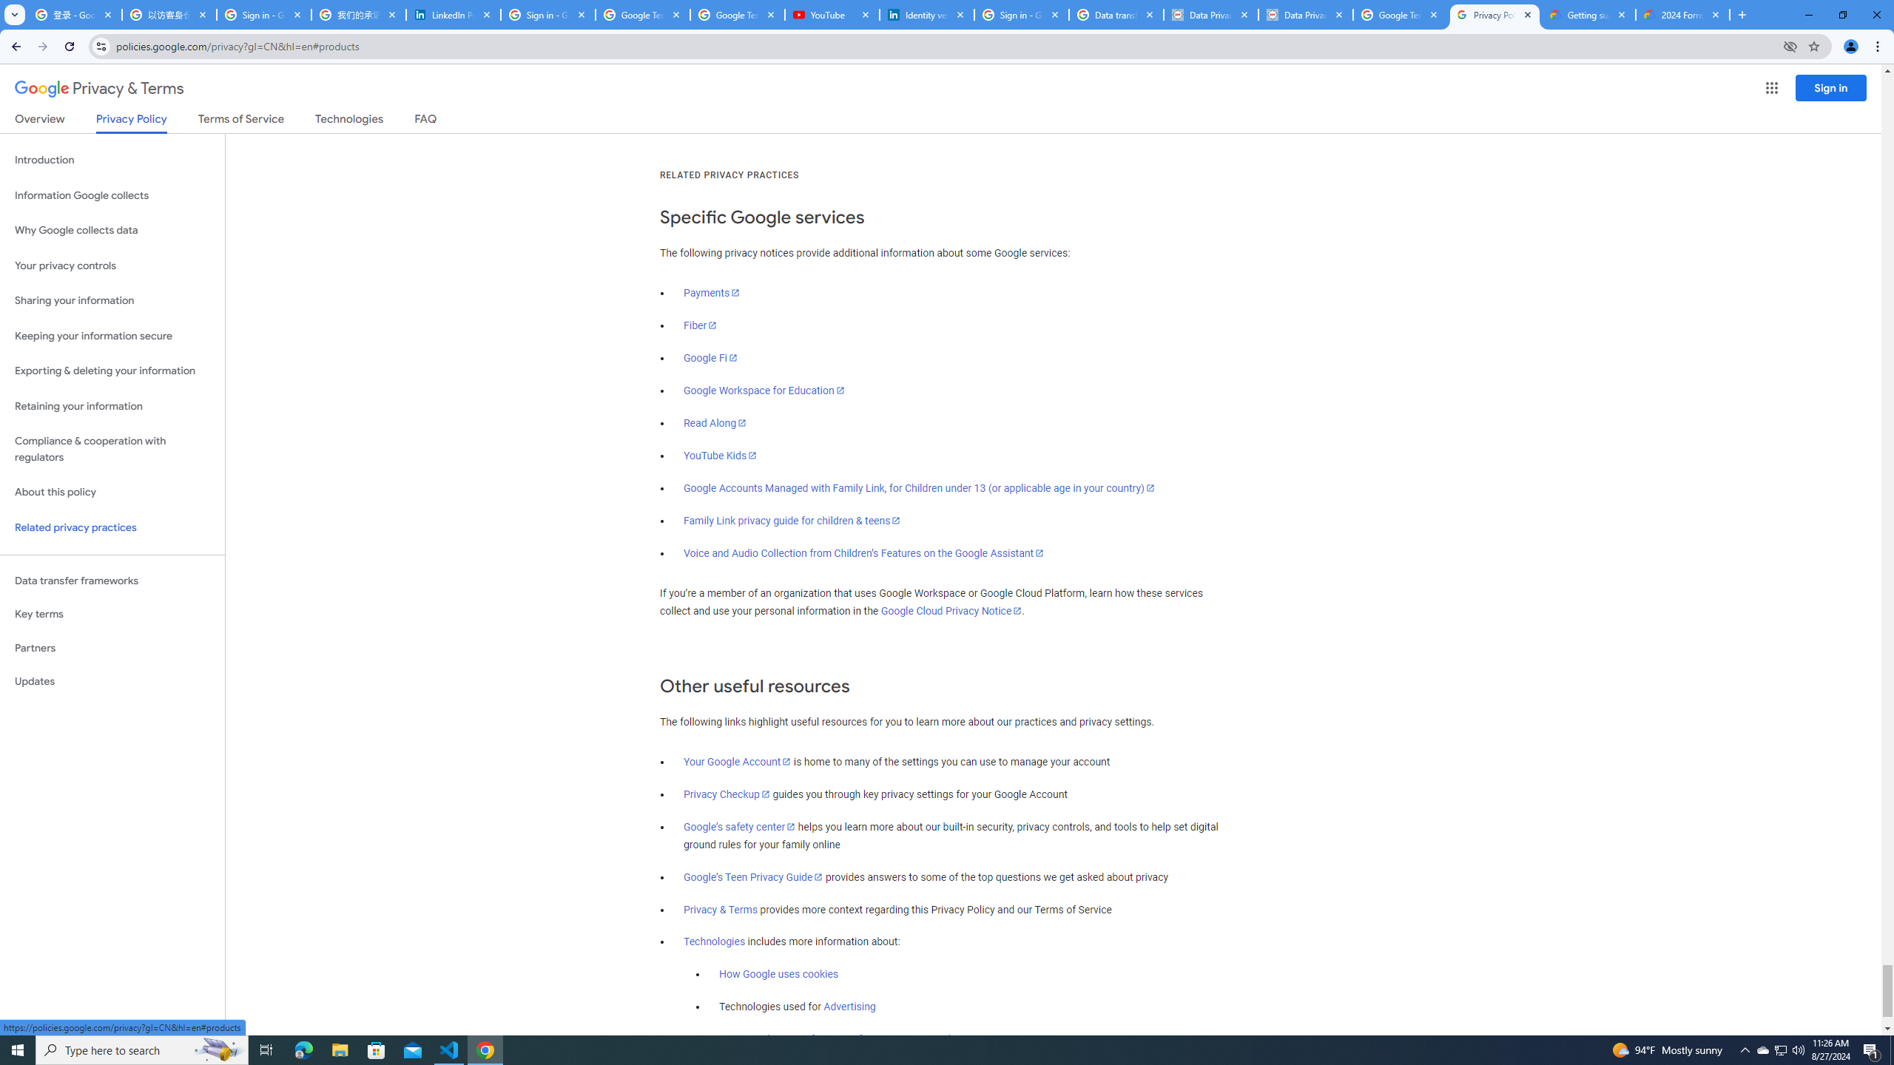 This screenshot has width=1894, height=1065. What do you see at coordinates (951, 611) in the screenshot?
I see `Google Cloud Privacy Notice` at bounding box center [951, 611].